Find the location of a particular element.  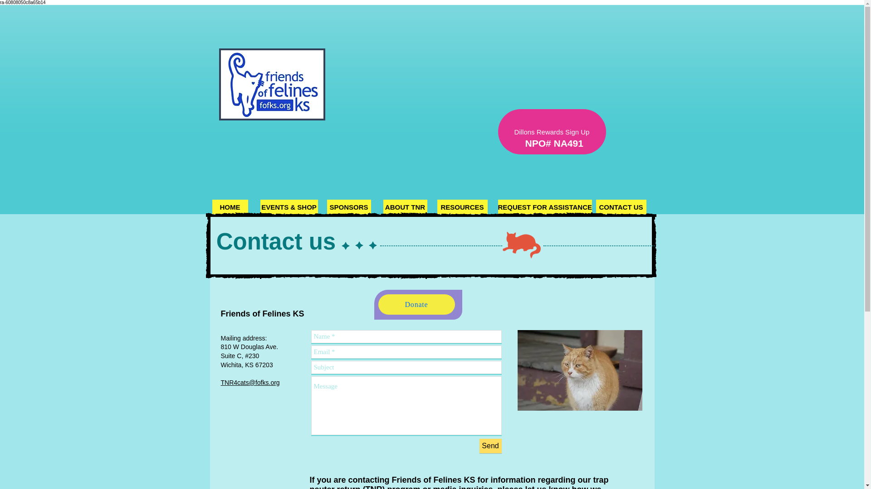

Send is located at coordinates (490, 446).